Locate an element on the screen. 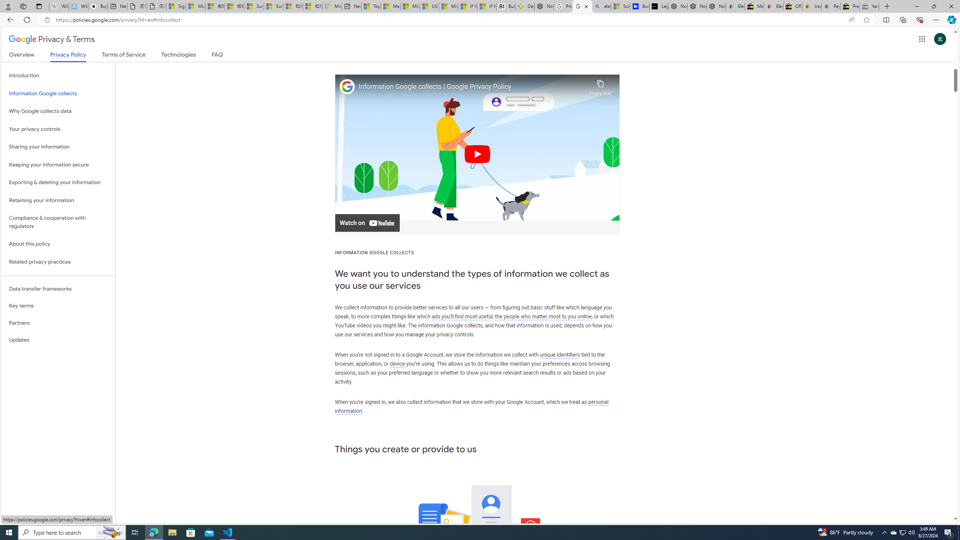 The image size is (960, 540). Marine life - MSN is located at coordinates (390, 6).